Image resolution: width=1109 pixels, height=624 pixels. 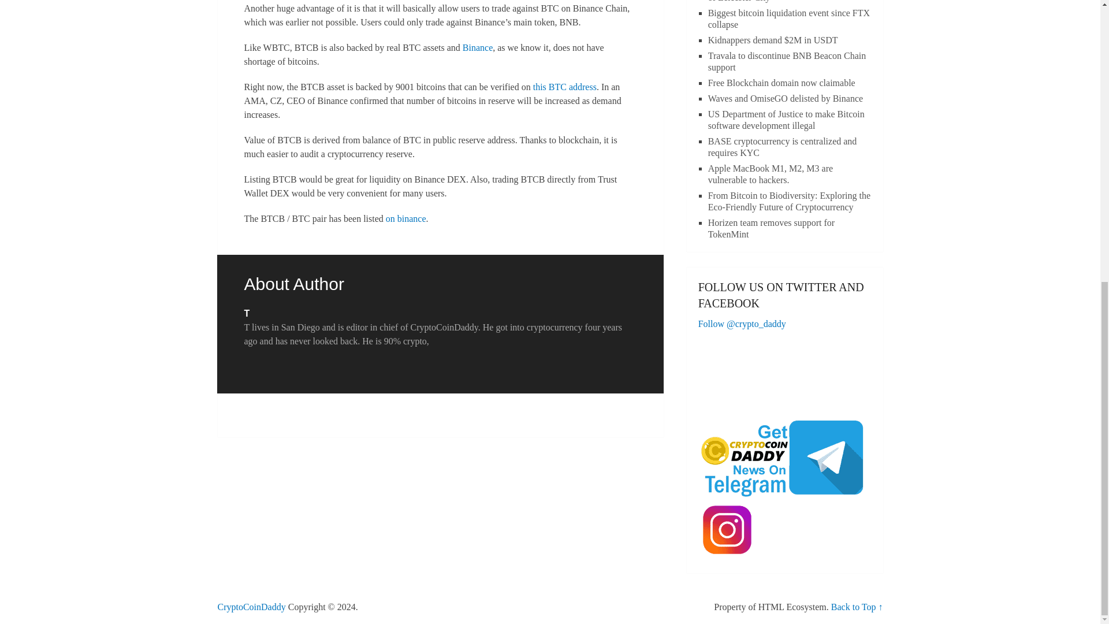 What do you see at coordinates (781, 83) in the screenshot?
I see `Free Blockchain domain now claimable` at bounding box center [781, 83].